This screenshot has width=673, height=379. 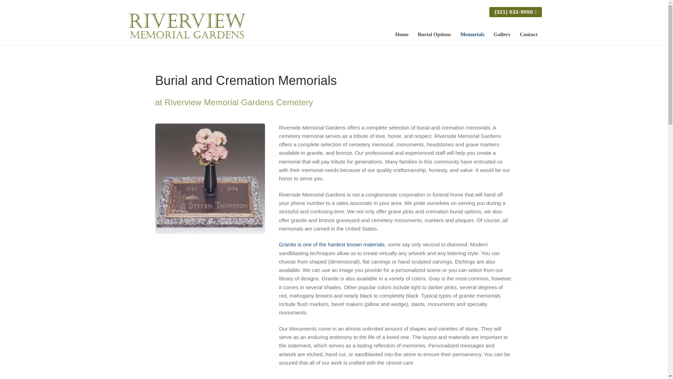 What do you see at coordinates (210, 179) in the screenshot?
I see `flat-memoral5` at bounding box center [210, 179].